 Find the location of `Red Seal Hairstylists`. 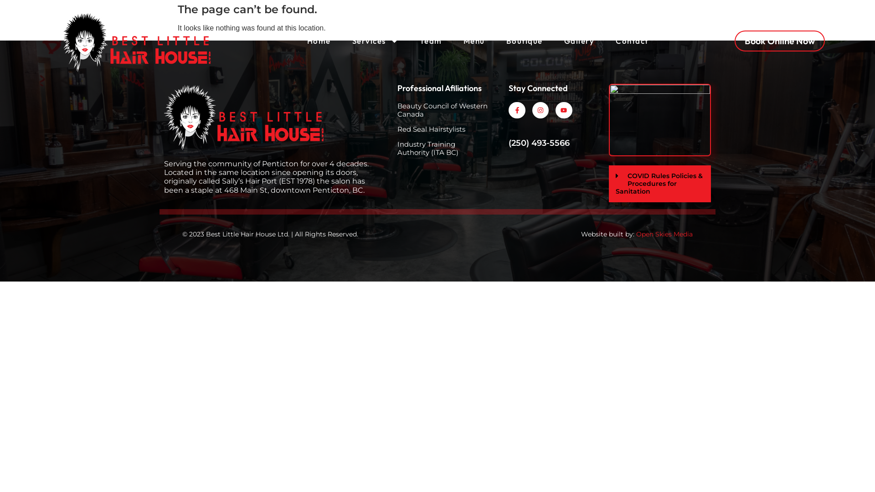

Red Seal Hairstylists is located at coordinates (443, 129).